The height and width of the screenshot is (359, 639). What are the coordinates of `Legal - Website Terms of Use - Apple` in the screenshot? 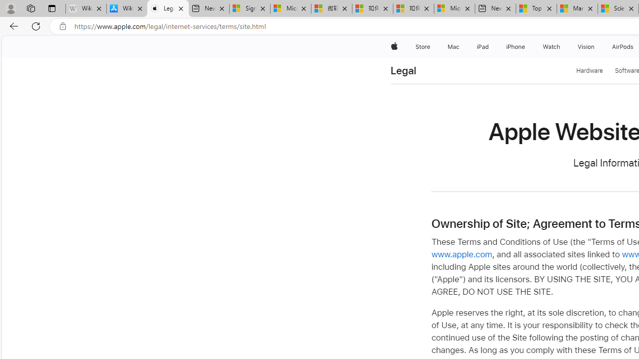 It's located at (168, 9).